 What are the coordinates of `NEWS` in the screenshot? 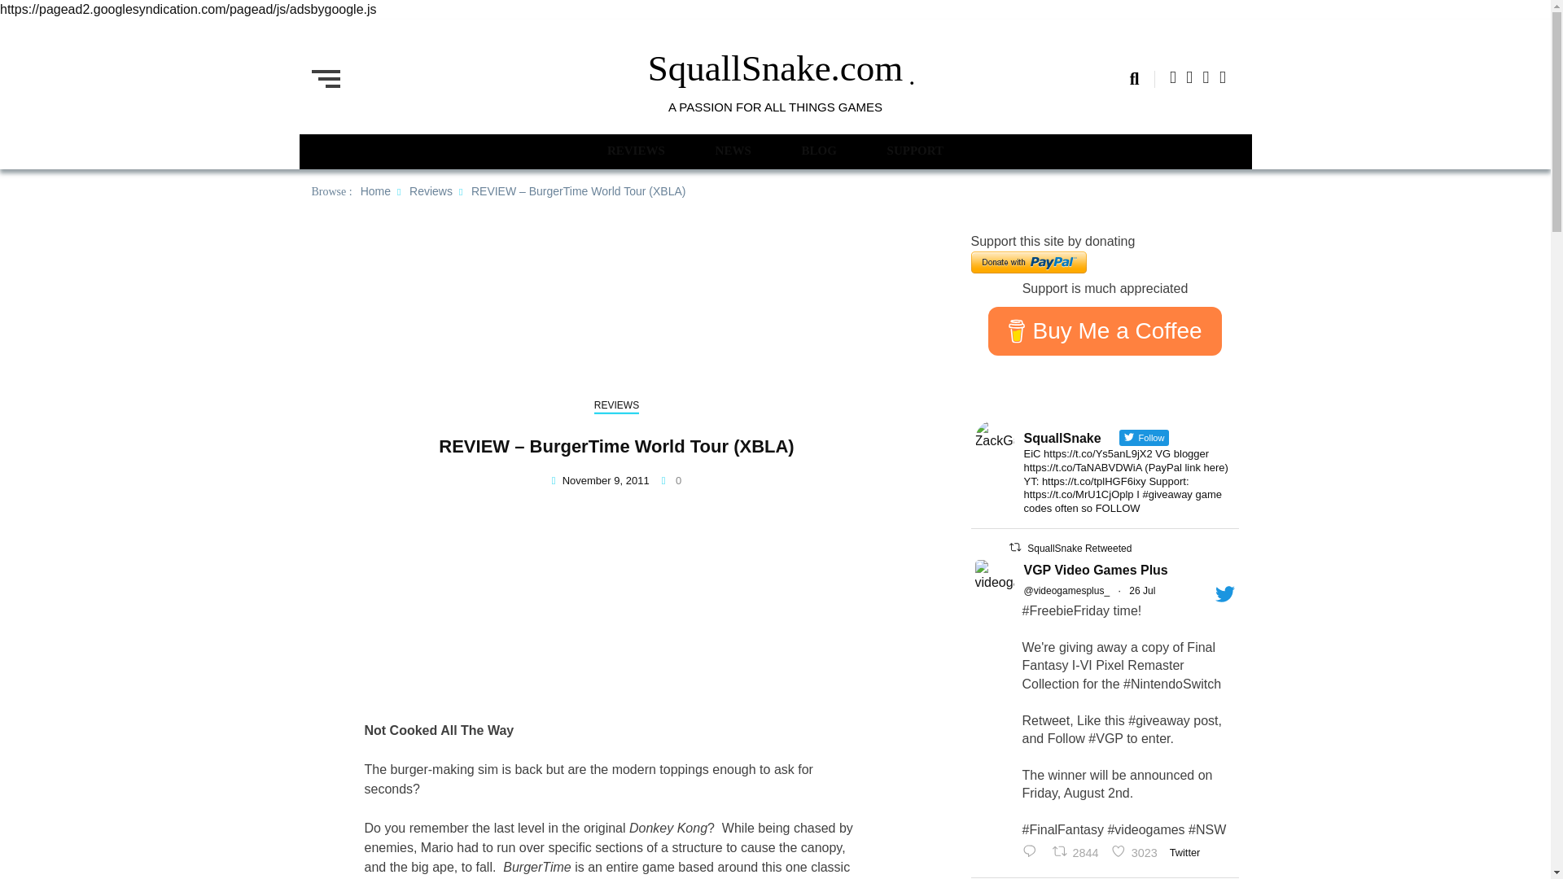 It's located at (818, 150).